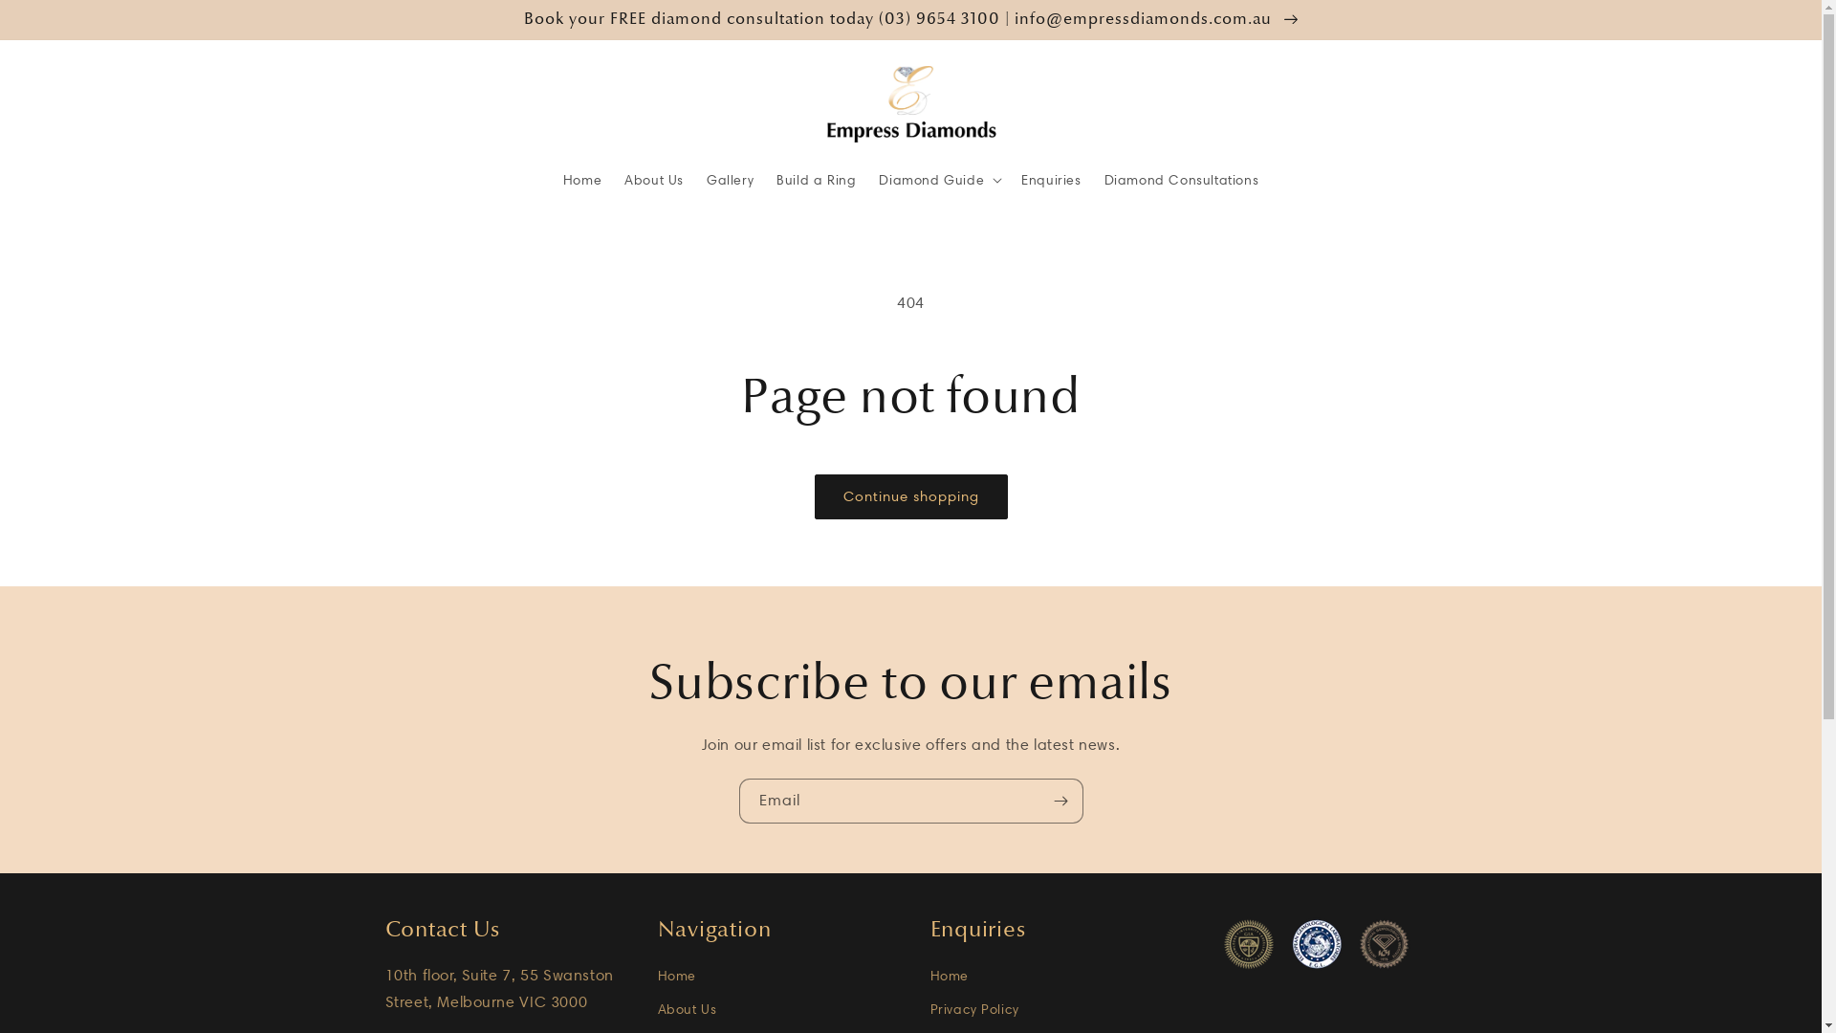  Describe the element at coordinates (1051, 180) in the screenshot. I see `Enquiries` at that location.